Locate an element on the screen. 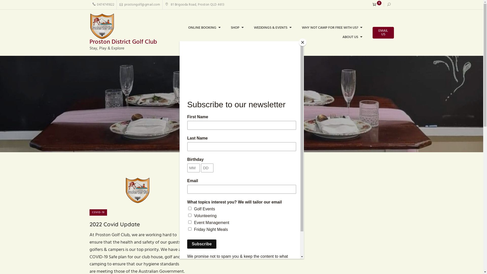 This screenshot has width=487, height=274. 2022 is located at coordinates (235, 145).